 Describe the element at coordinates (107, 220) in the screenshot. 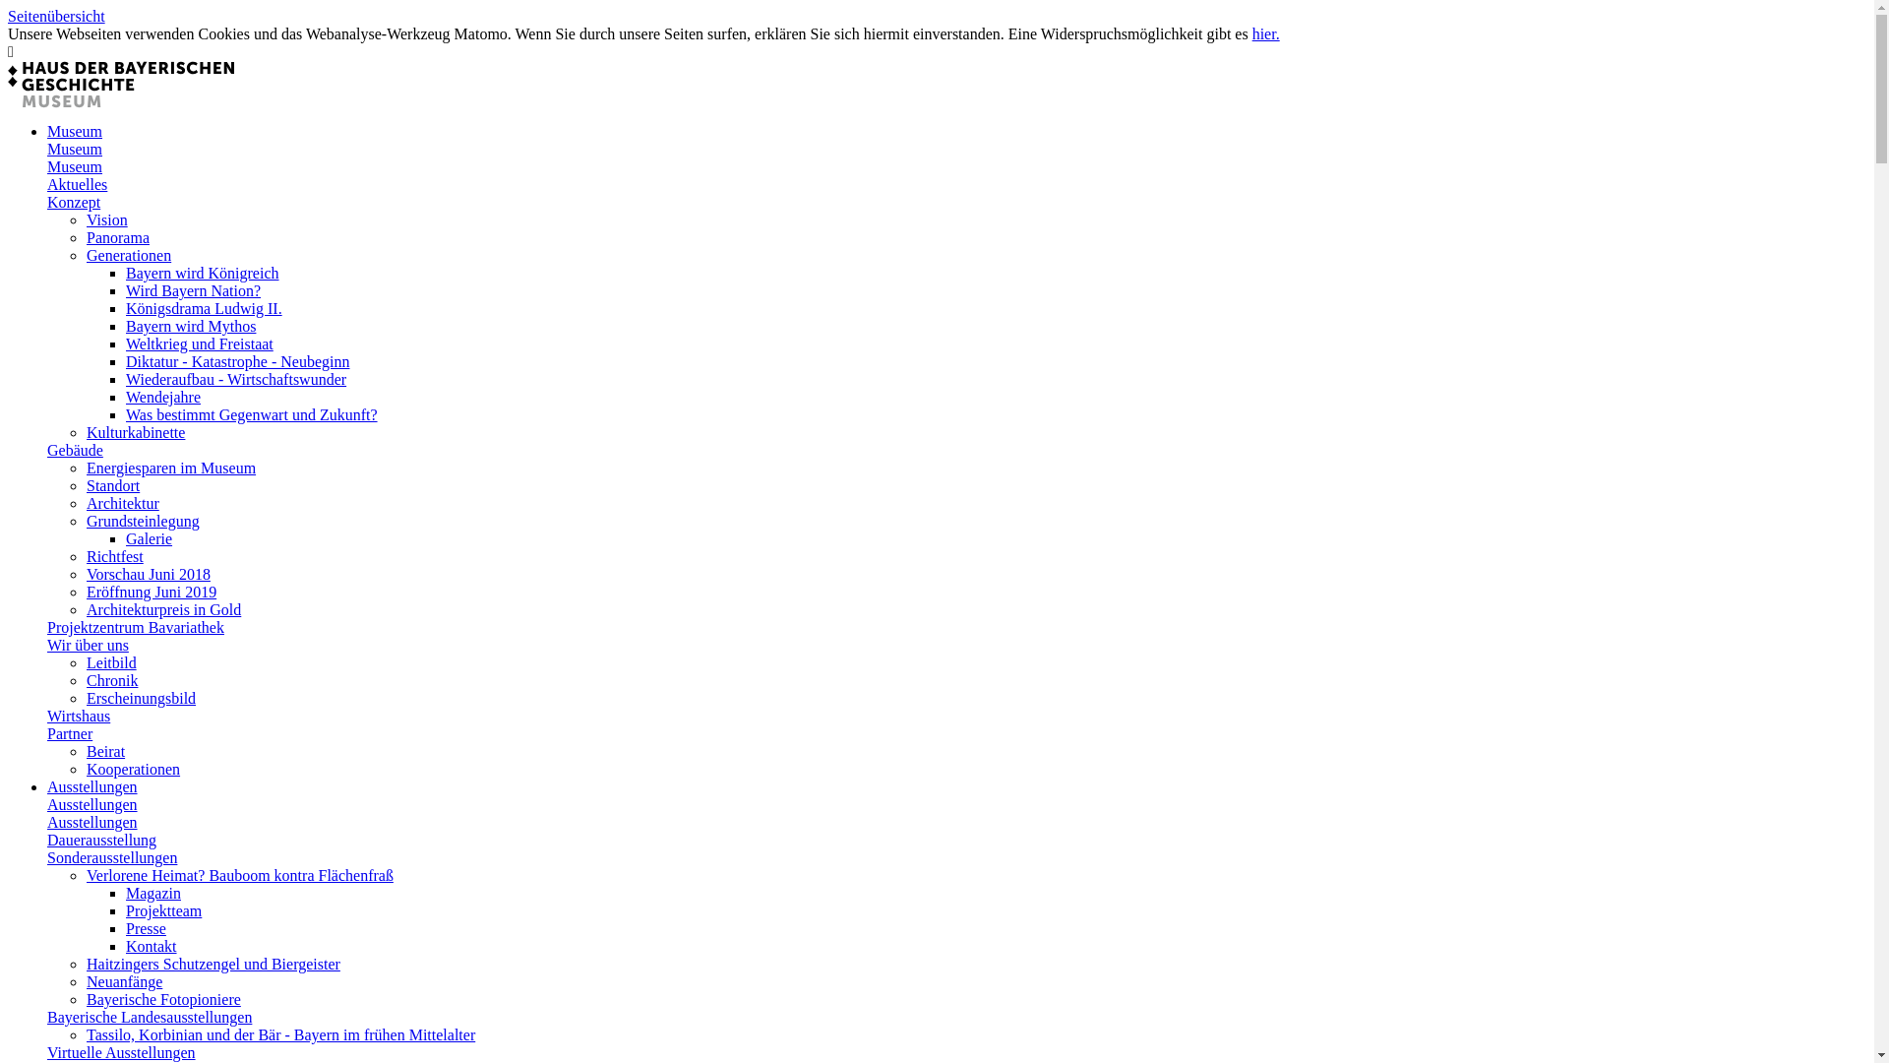

I see `Vision` at that location.